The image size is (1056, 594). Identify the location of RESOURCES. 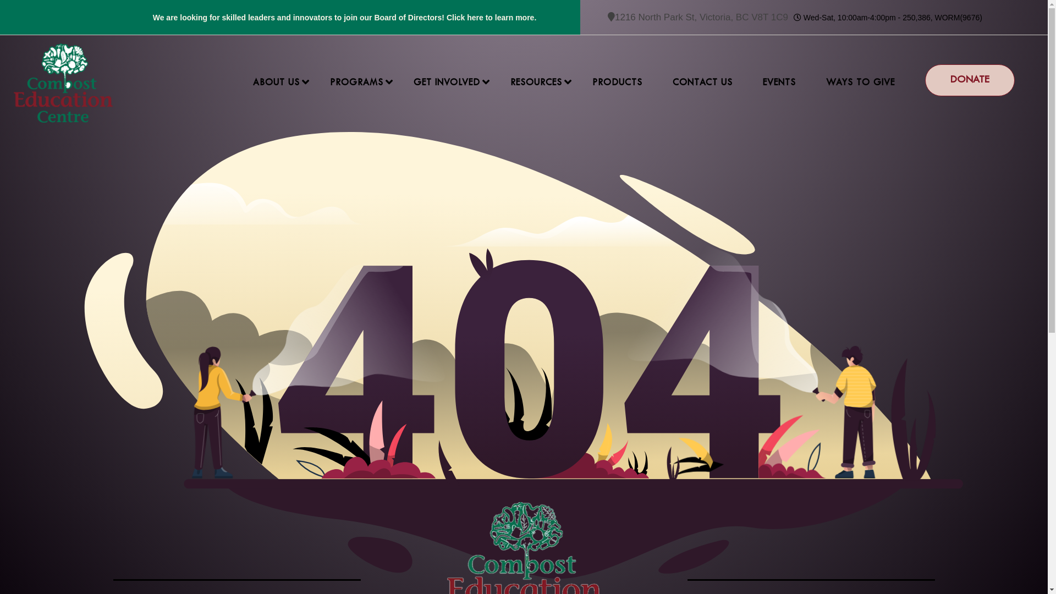
(536, 83).